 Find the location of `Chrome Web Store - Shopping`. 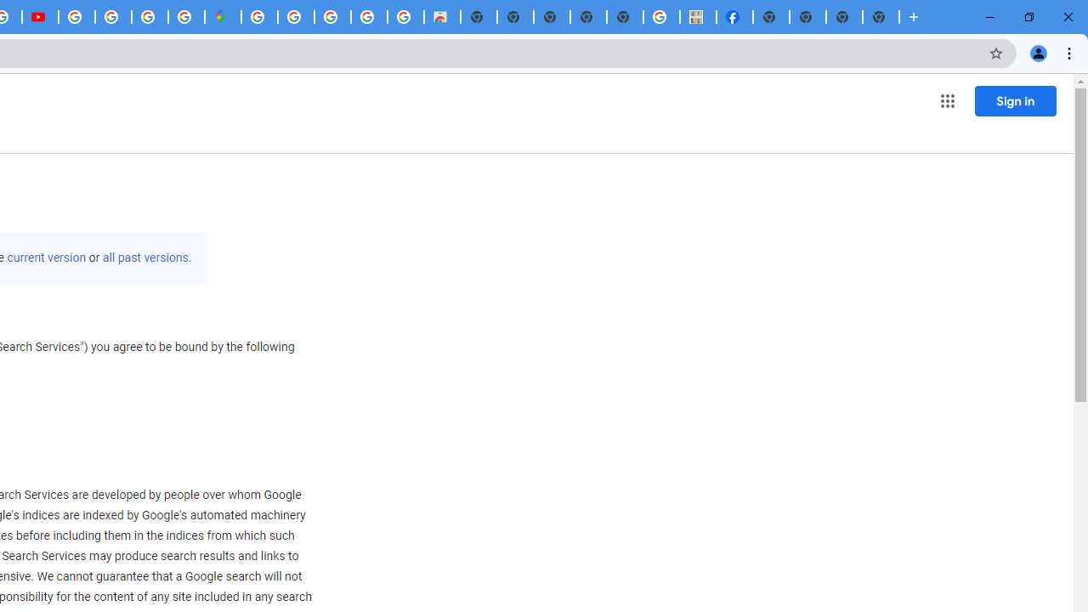

Chrome Web Store - Shopping is located at coordinates (442, 17).